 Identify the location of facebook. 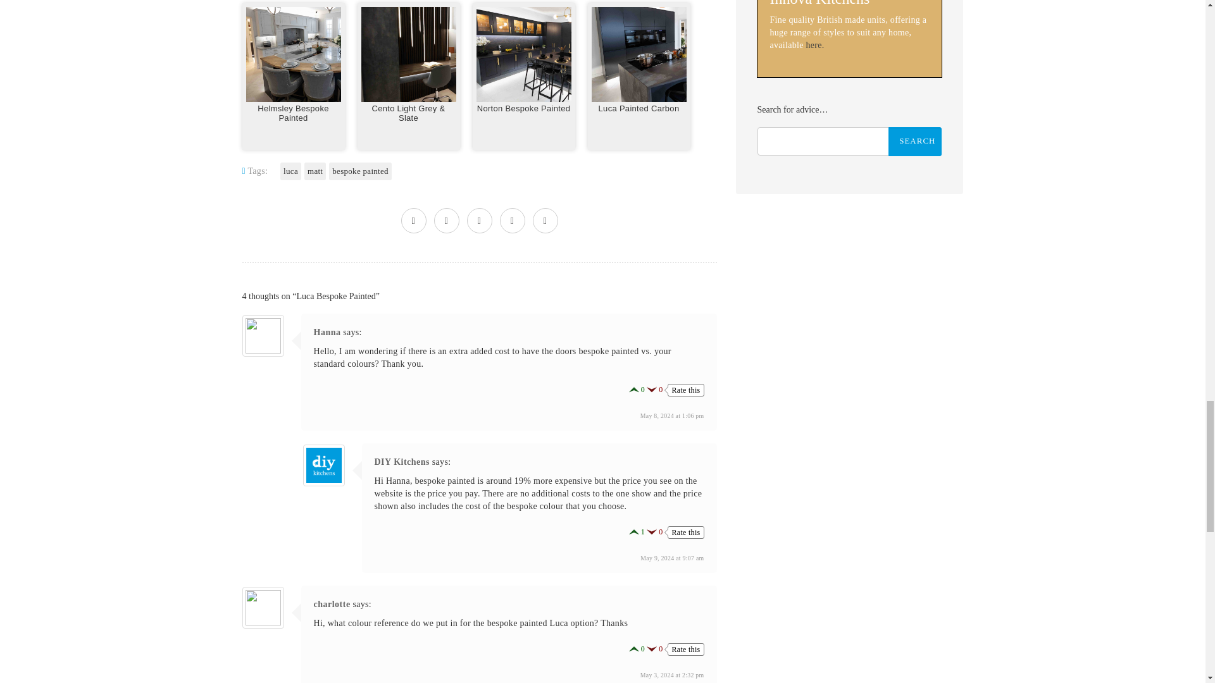
(446, 221).